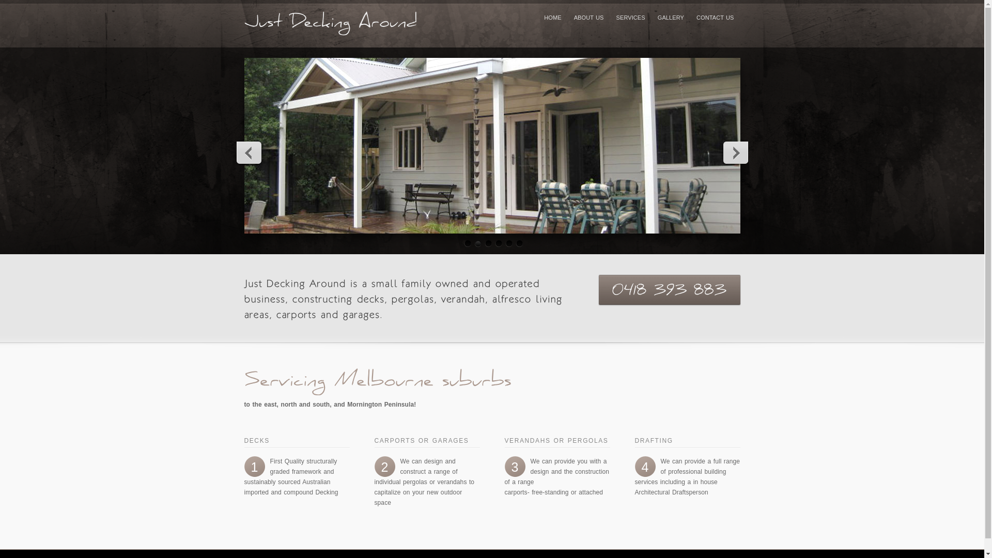 This screenshot has height=558, width=992. Describe the element at coordinates (553, 18) in the screenshot. I see `HOME` at that location.